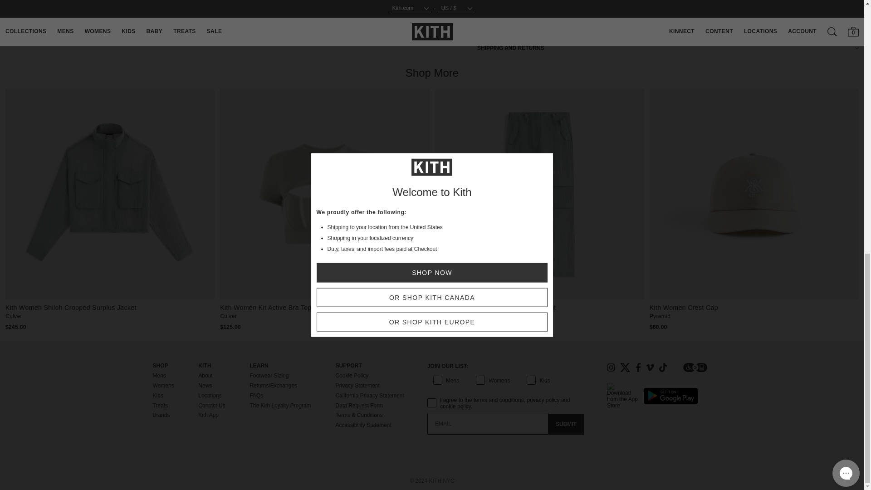 This screenshot has width=871, height=490. I want to click on essential Accessibility Icon, so click(695, 367).